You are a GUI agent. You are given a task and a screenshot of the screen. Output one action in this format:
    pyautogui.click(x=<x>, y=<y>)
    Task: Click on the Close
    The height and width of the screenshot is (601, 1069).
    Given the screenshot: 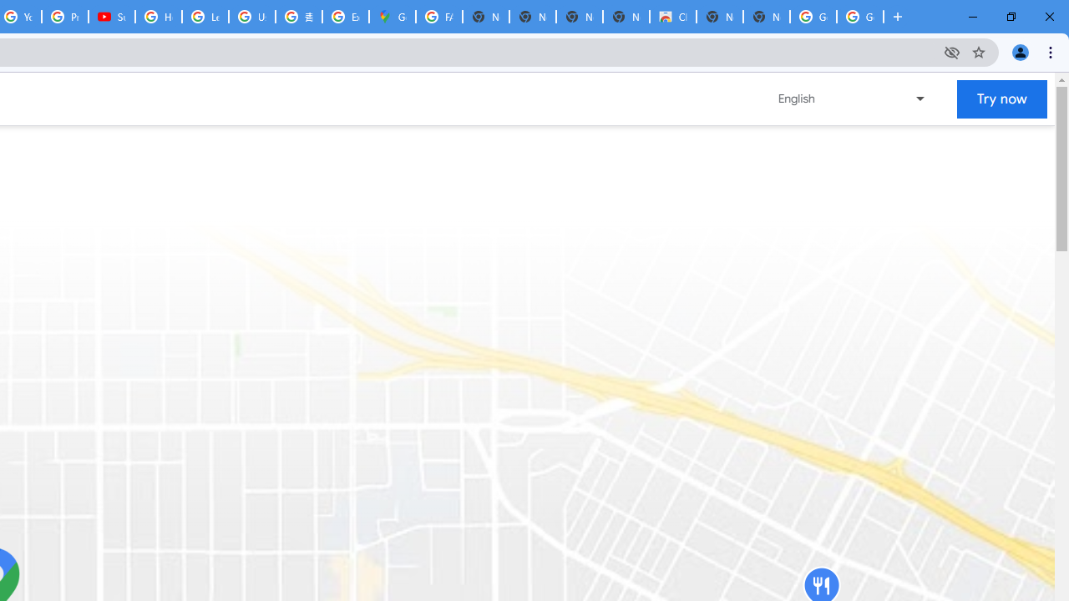 What is the action you would take?
    pyautogui.click(x=1049, y=17)
    